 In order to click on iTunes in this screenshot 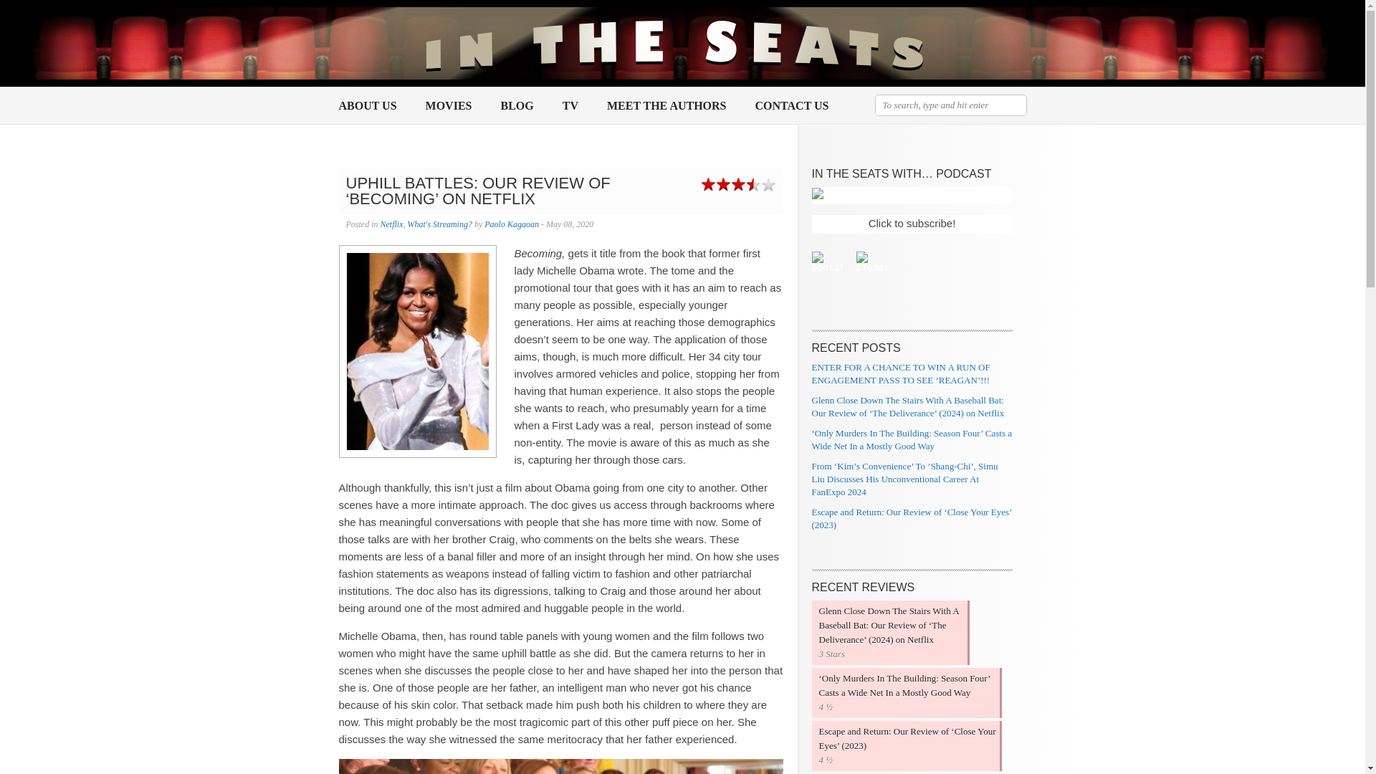, I will do `click(877, 263)`.